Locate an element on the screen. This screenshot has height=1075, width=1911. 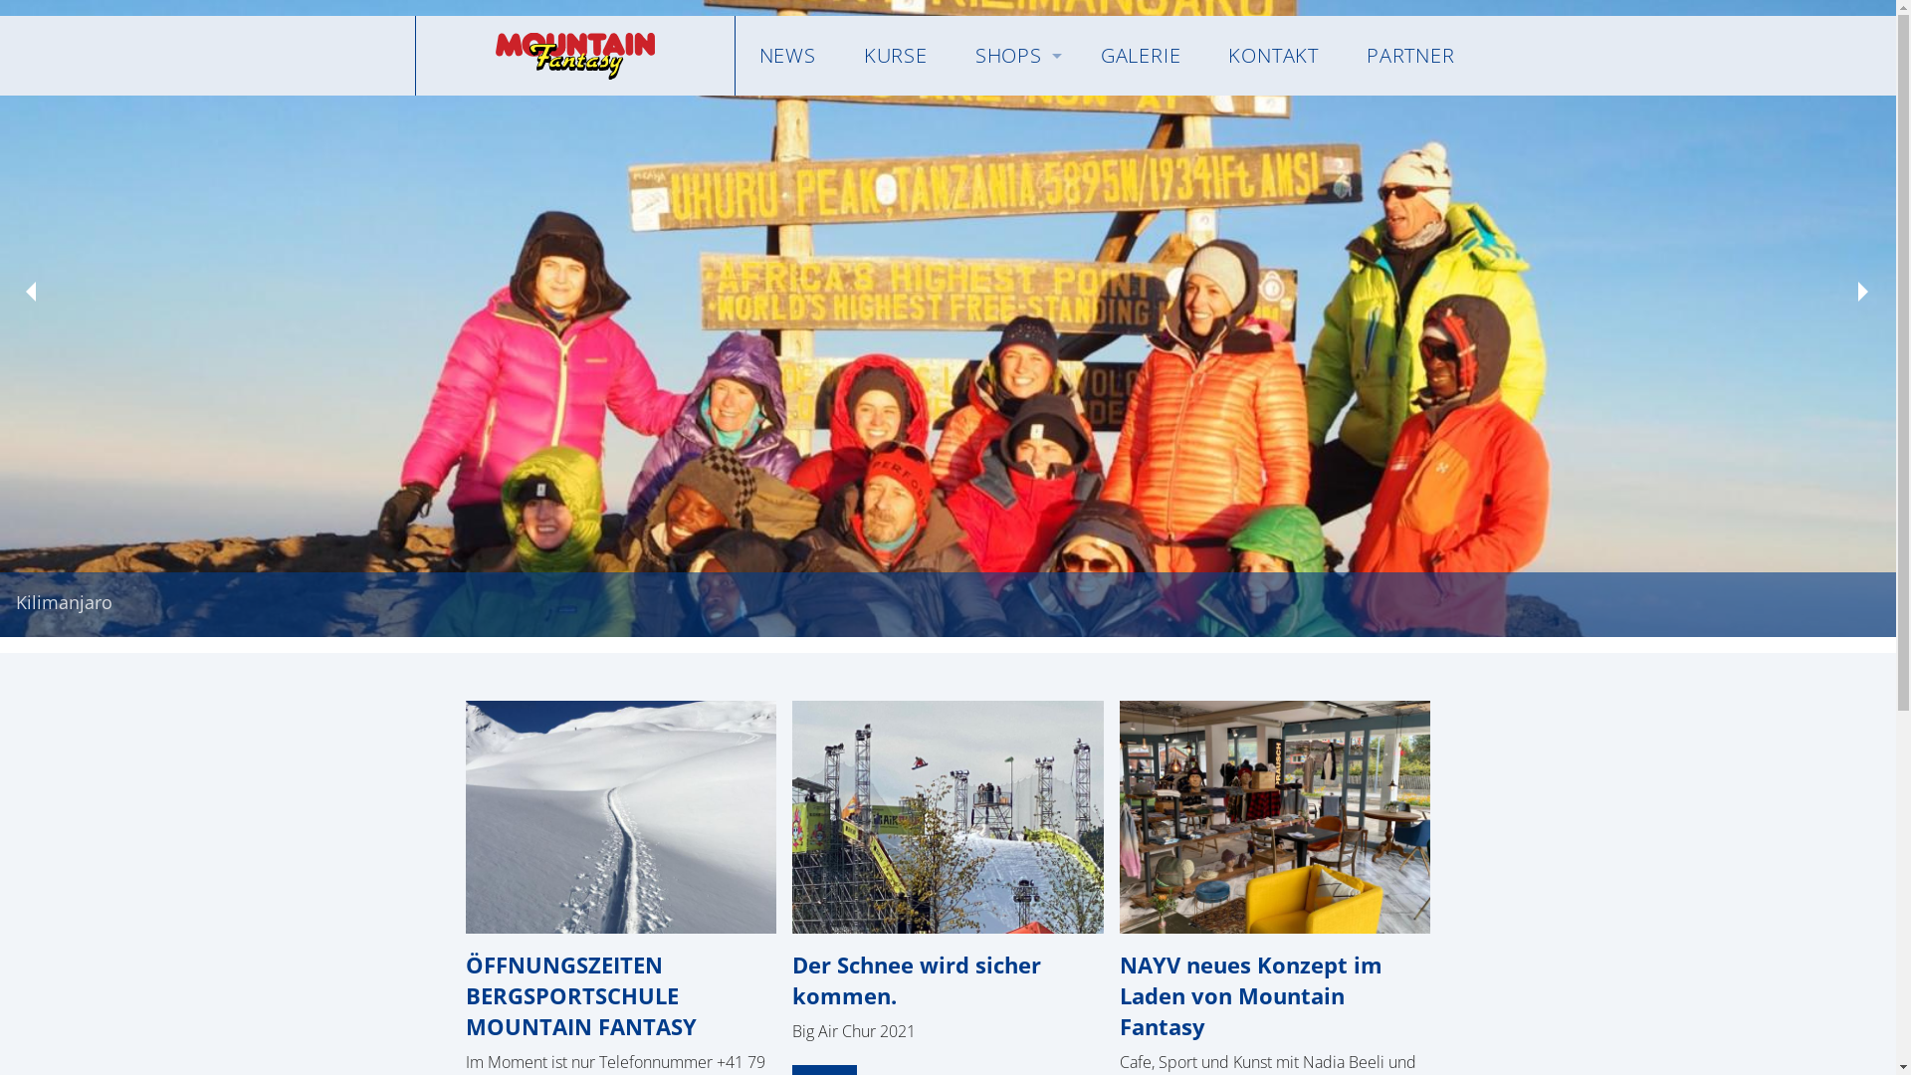
Mountain Fantasy Shop Flims ist geschlossen is located at coordinates (996, 131).